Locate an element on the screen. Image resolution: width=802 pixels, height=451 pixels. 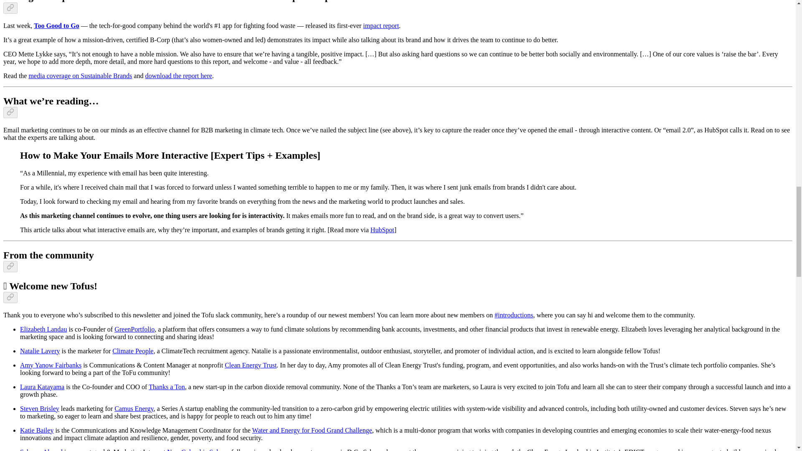
Climate People is located at coordinates (132, 351).